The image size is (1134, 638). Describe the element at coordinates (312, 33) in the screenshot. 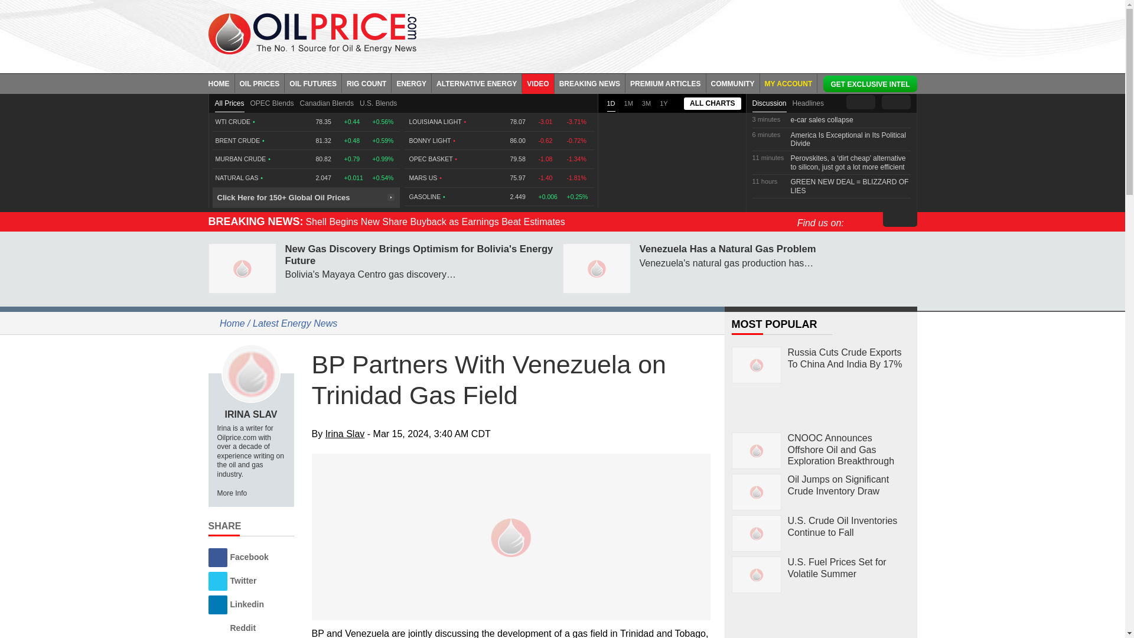

I see `Oil prices - Oilprice.com` at that location.